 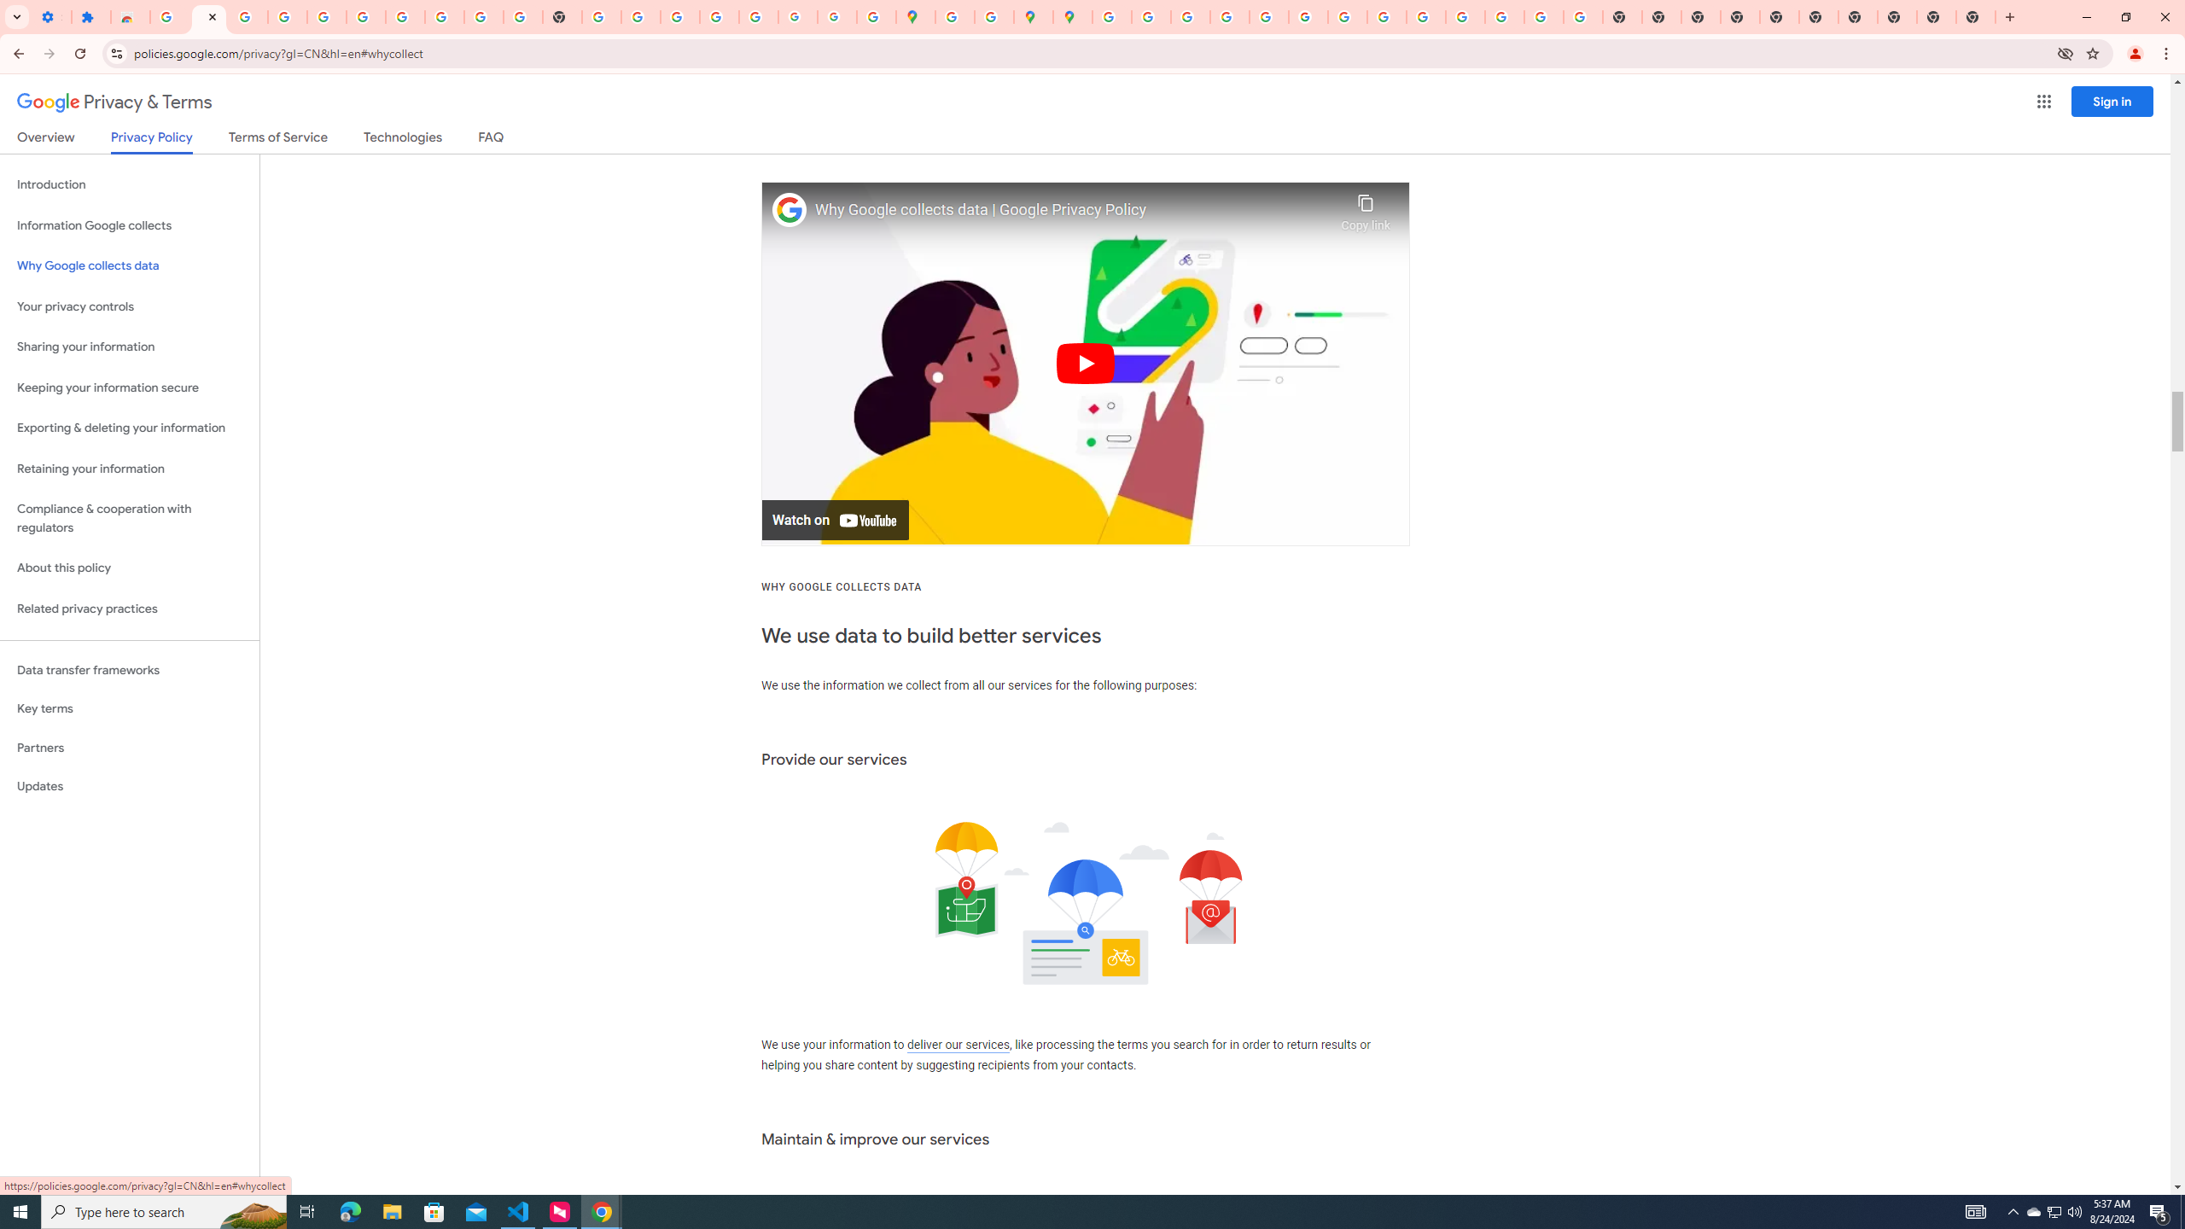 I want to click on New Tab, so click(x=1740, y=17).